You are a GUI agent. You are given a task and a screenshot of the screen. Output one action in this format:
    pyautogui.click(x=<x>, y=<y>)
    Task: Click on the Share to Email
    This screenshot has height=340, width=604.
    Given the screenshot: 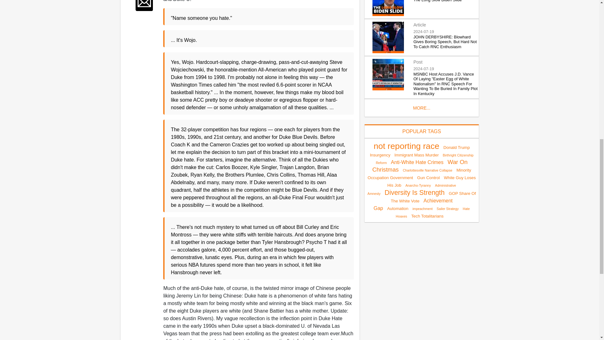 What is the action you would take?
    pyautogui.click(x=144, y=5)
    